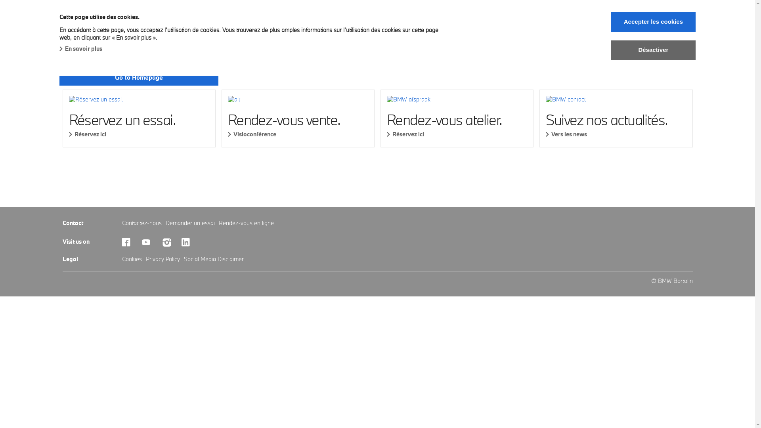 The image size is (761, 428). Describe the element at coordinates (247, 223) in the screenshot. I see `Rendez-vous en ligne` at that location.